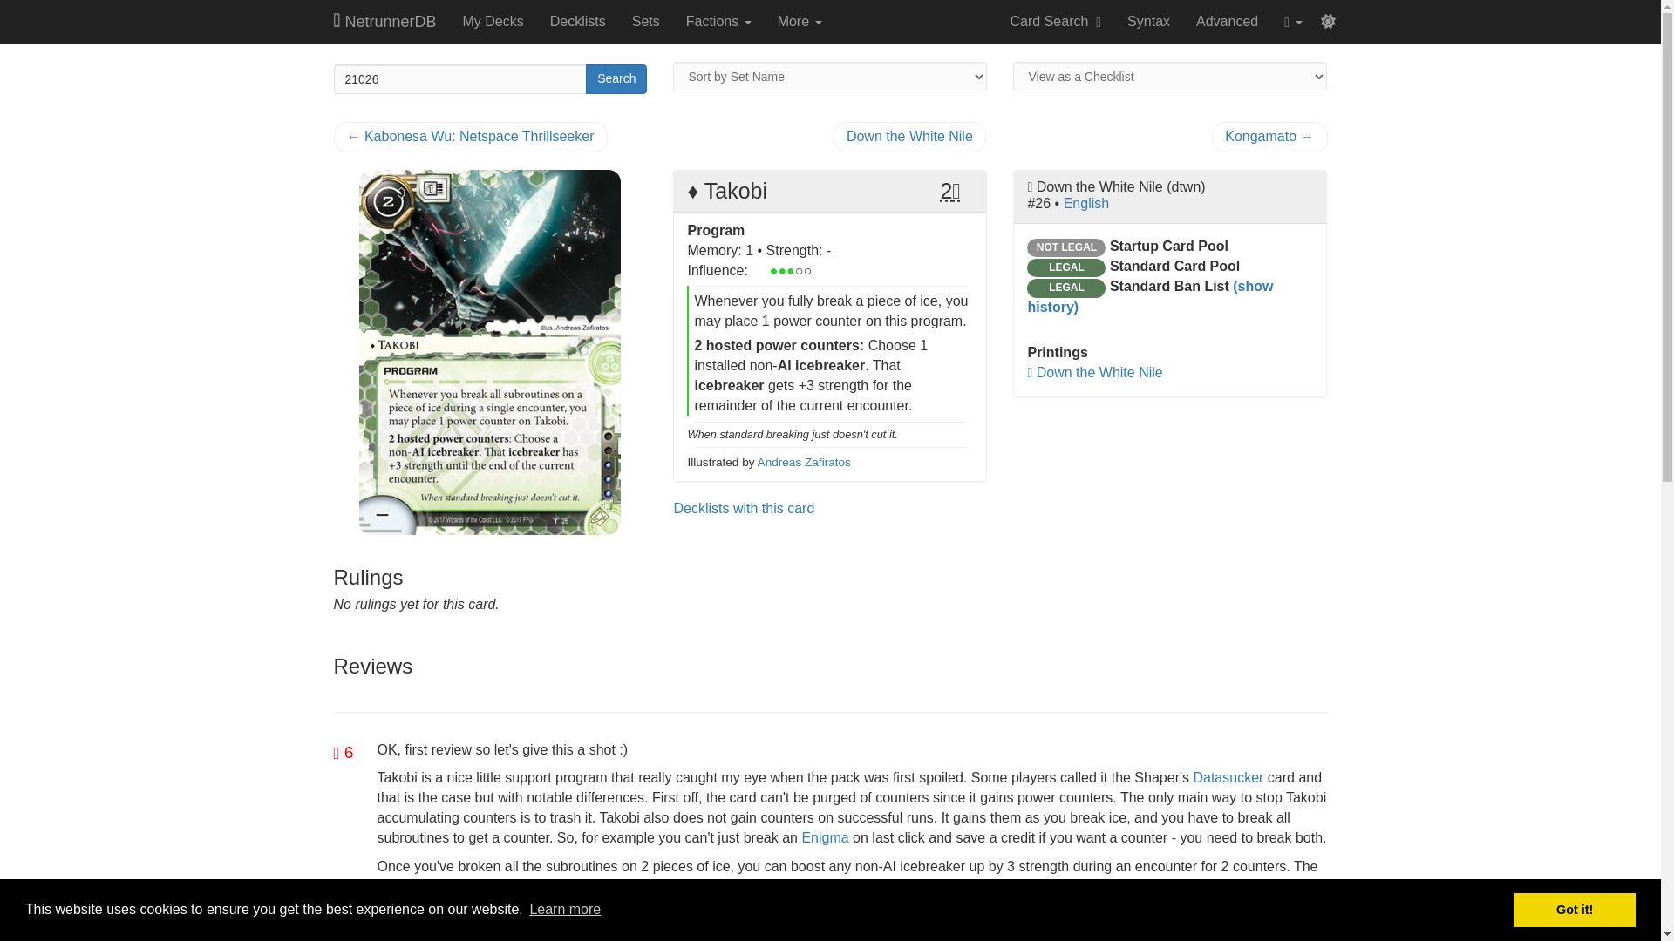  What do you see at coordinates (1056, 21) in the screenshot?
I see `Card Search  ` at bounding box center [1056, 21].